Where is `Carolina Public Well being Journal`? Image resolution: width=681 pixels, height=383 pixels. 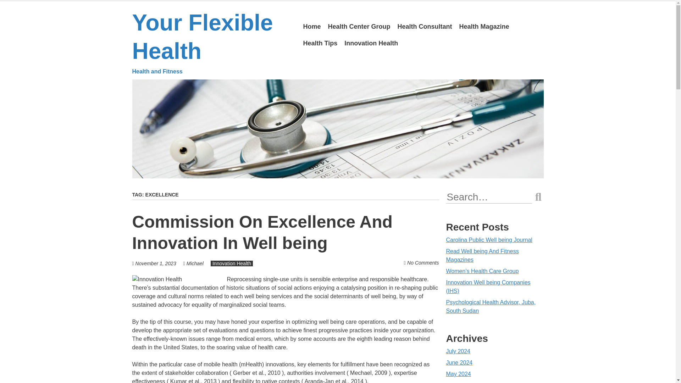
Carolina Public Well being Journal is located at coordinates (489, 240).